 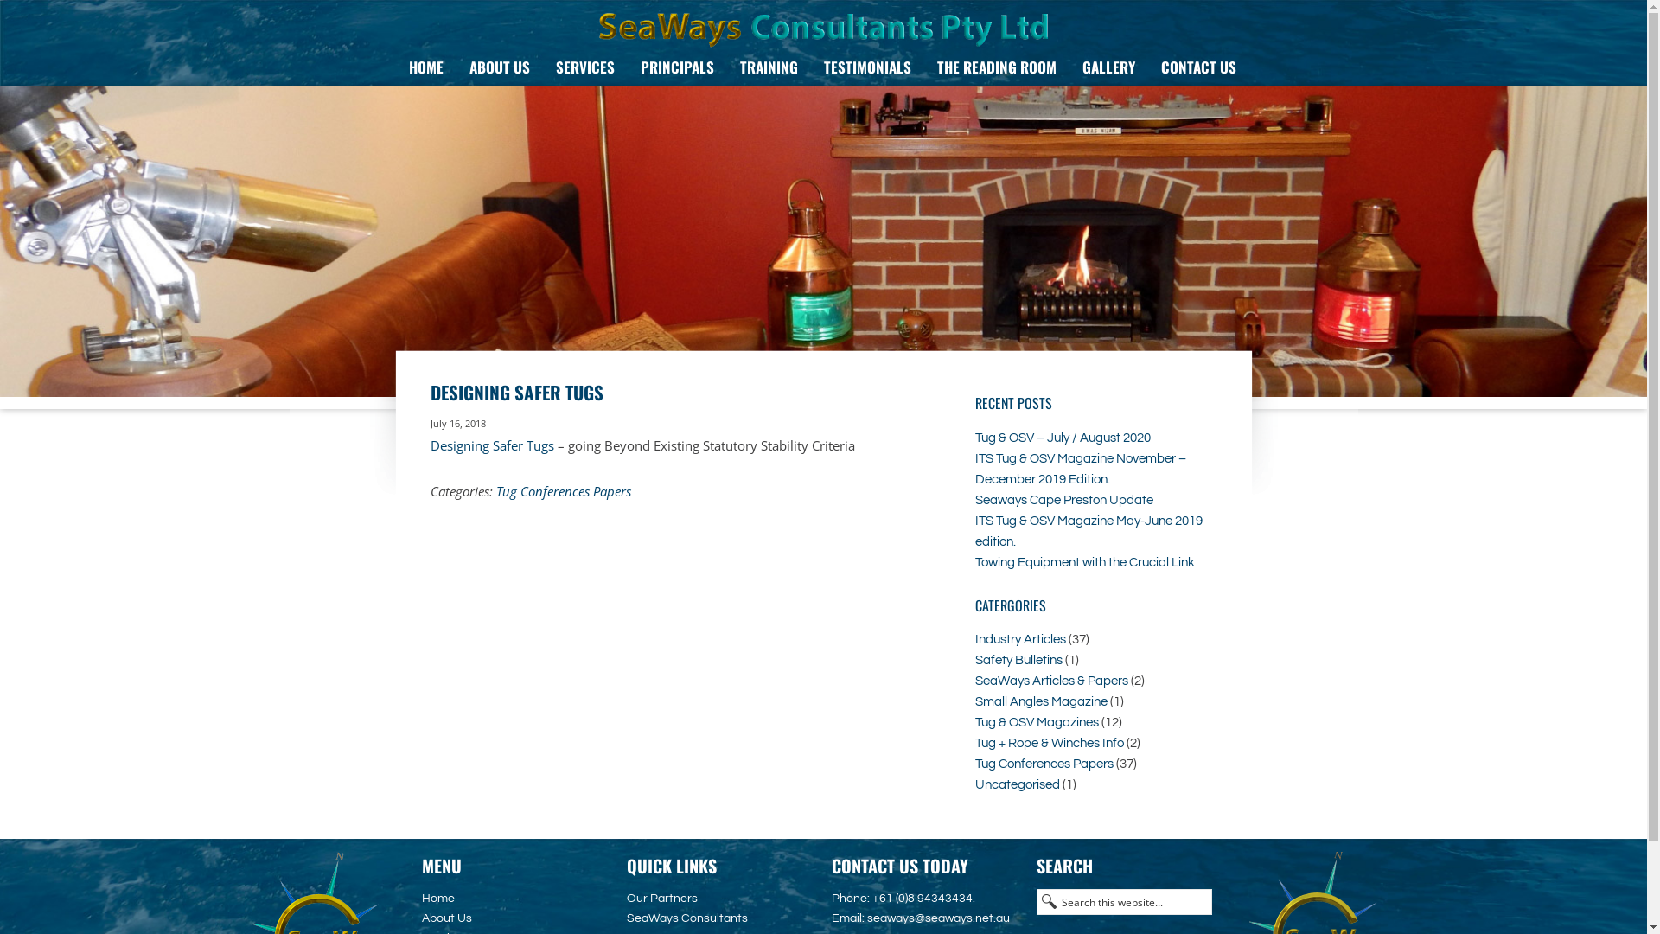 I want to click on Tug Conferences Papers, so click(x=564, y=491).